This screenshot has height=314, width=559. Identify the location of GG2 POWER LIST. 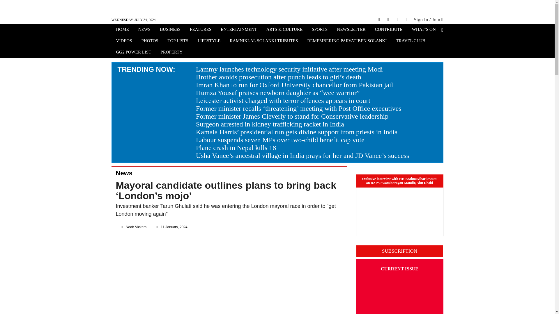
(133, 53).